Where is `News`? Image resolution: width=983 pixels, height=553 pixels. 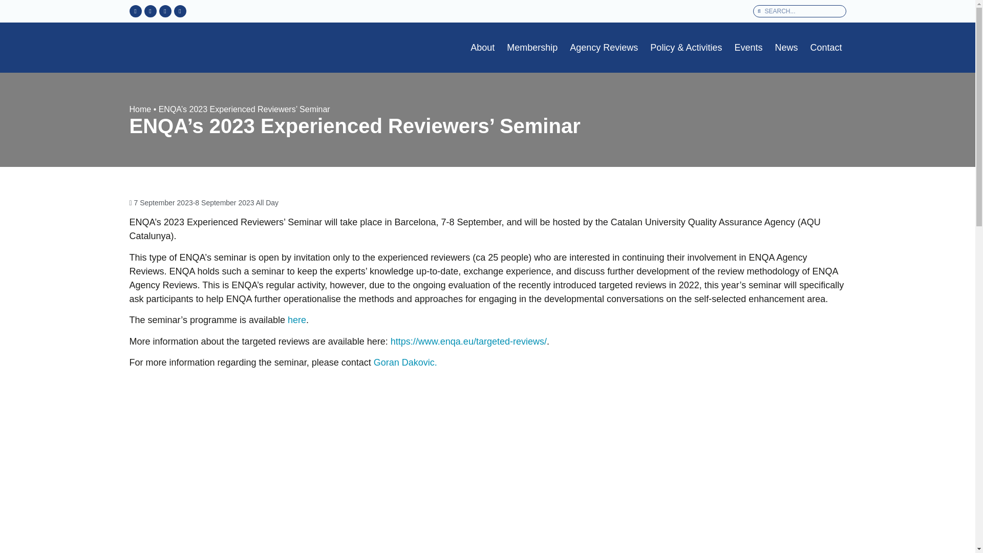 News is located at coordinates (786, 47).